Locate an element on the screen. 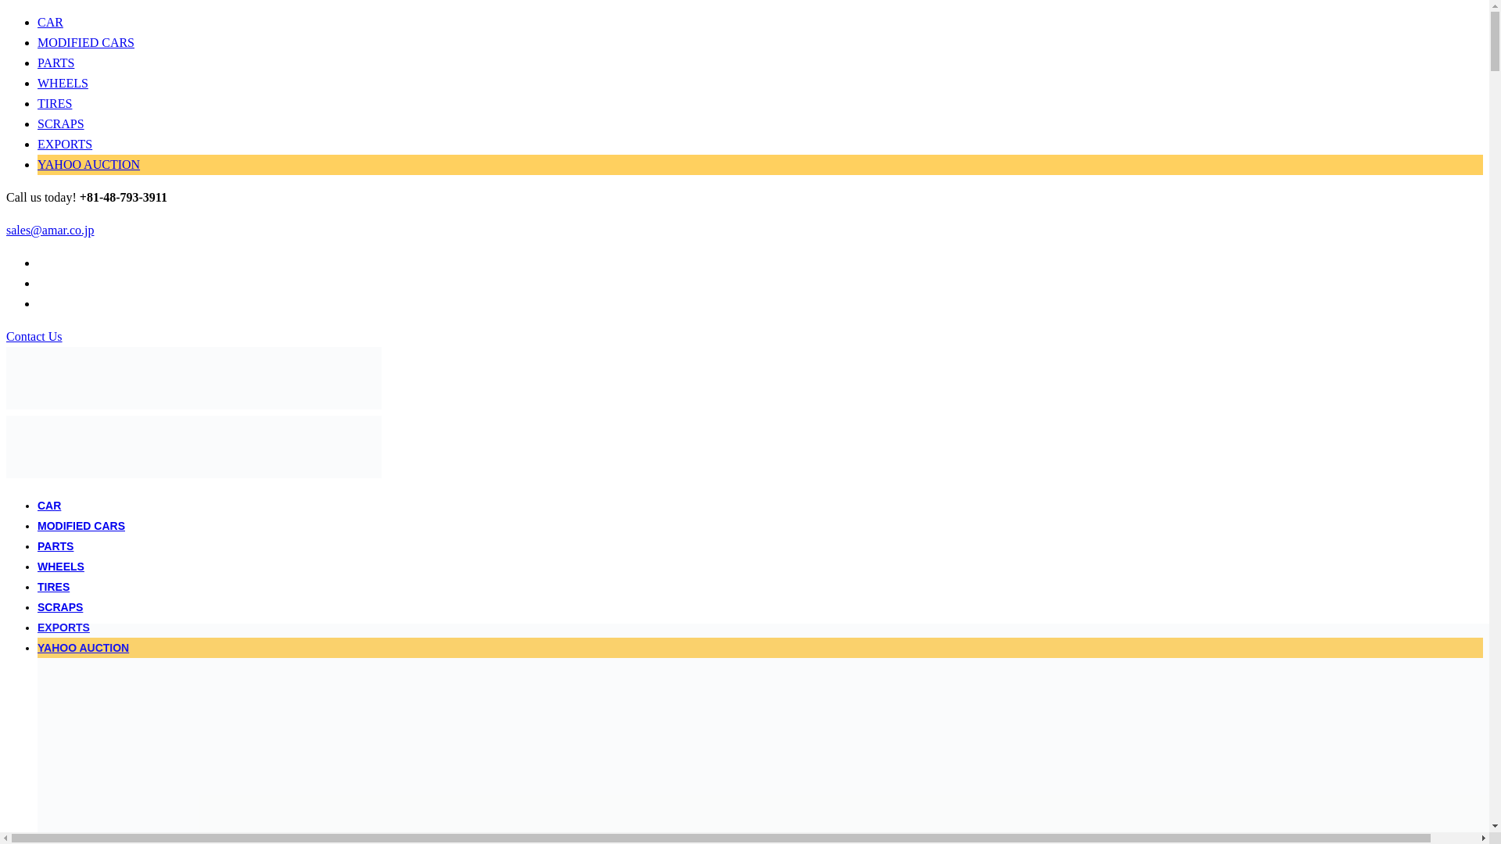 Image resolution: width=1501 pixels, height=844 pixels. WHEELS is located at coordinates (61, 567).